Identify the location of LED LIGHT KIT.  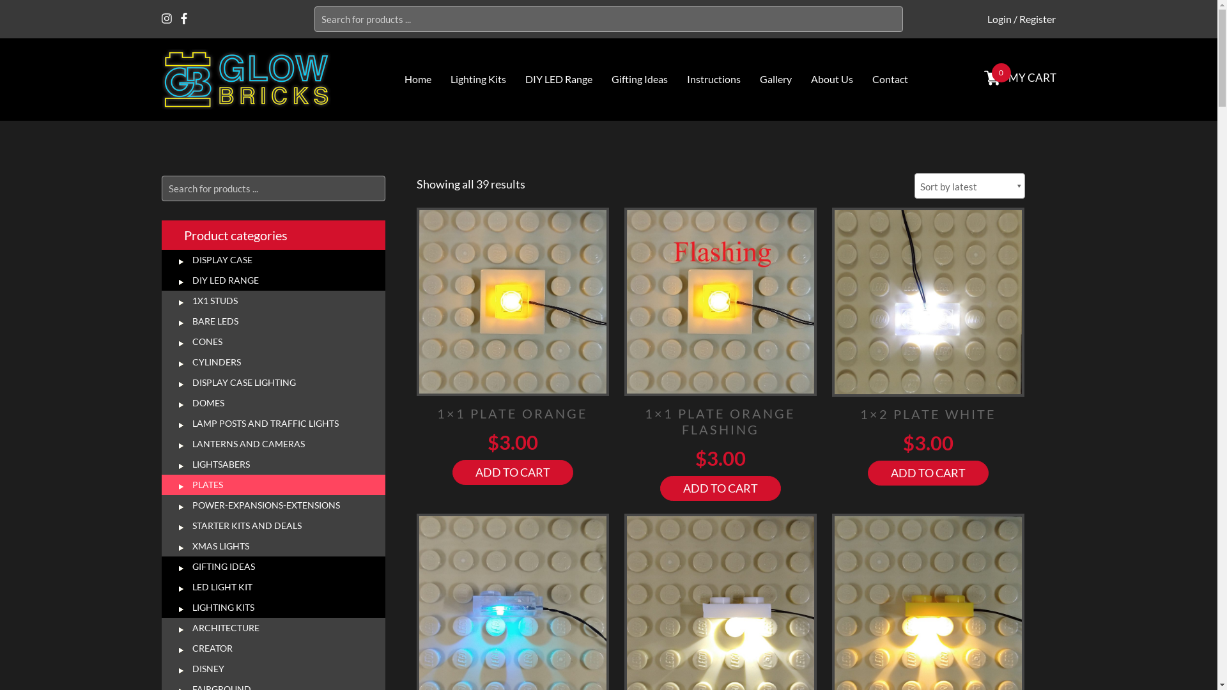
(273, 587).